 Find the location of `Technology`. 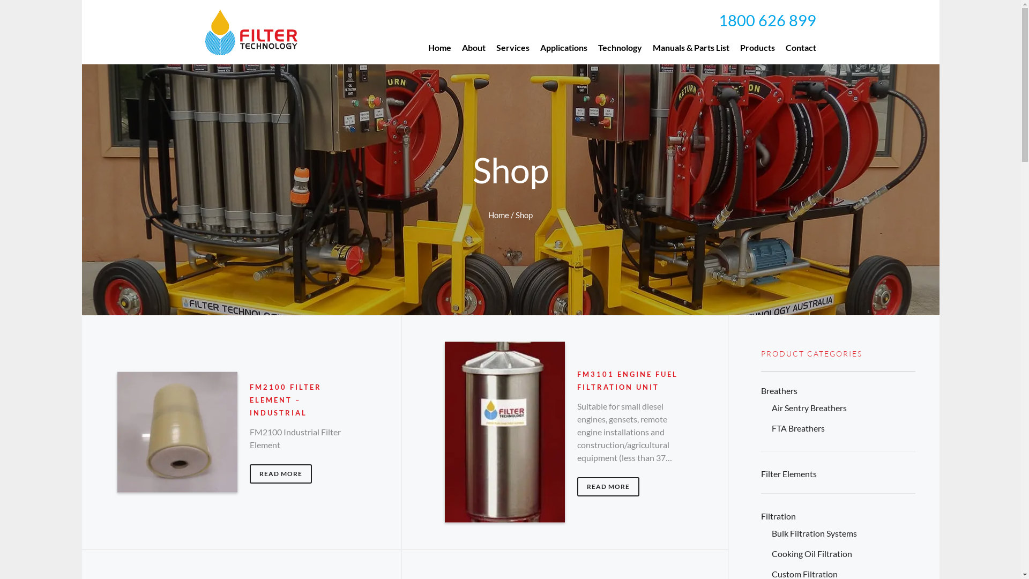

Technology is located at coordinates (620, 48).